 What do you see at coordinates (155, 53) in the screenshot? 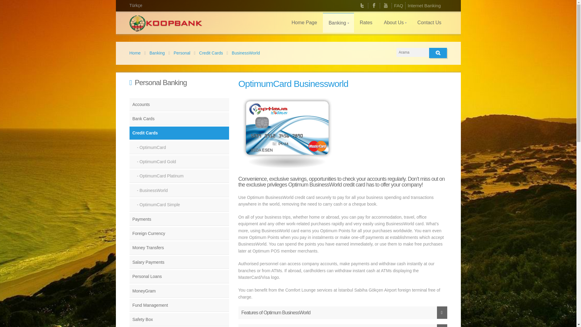
I see `KOOPBANK - BusinessWorld - Banking` at bounding box center [155, 53].